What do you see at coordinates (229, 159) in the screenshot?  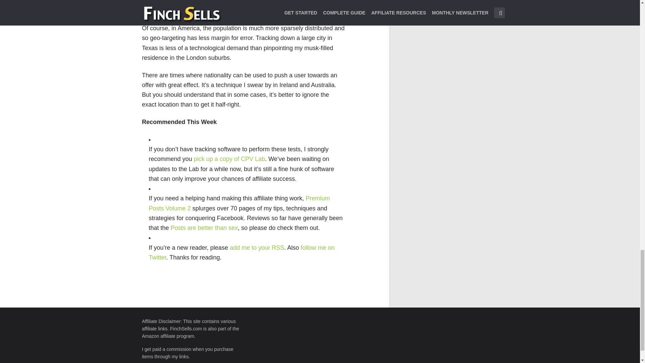 I see `pick up a copy of CPV Lab` at bounding box center [229, 159].